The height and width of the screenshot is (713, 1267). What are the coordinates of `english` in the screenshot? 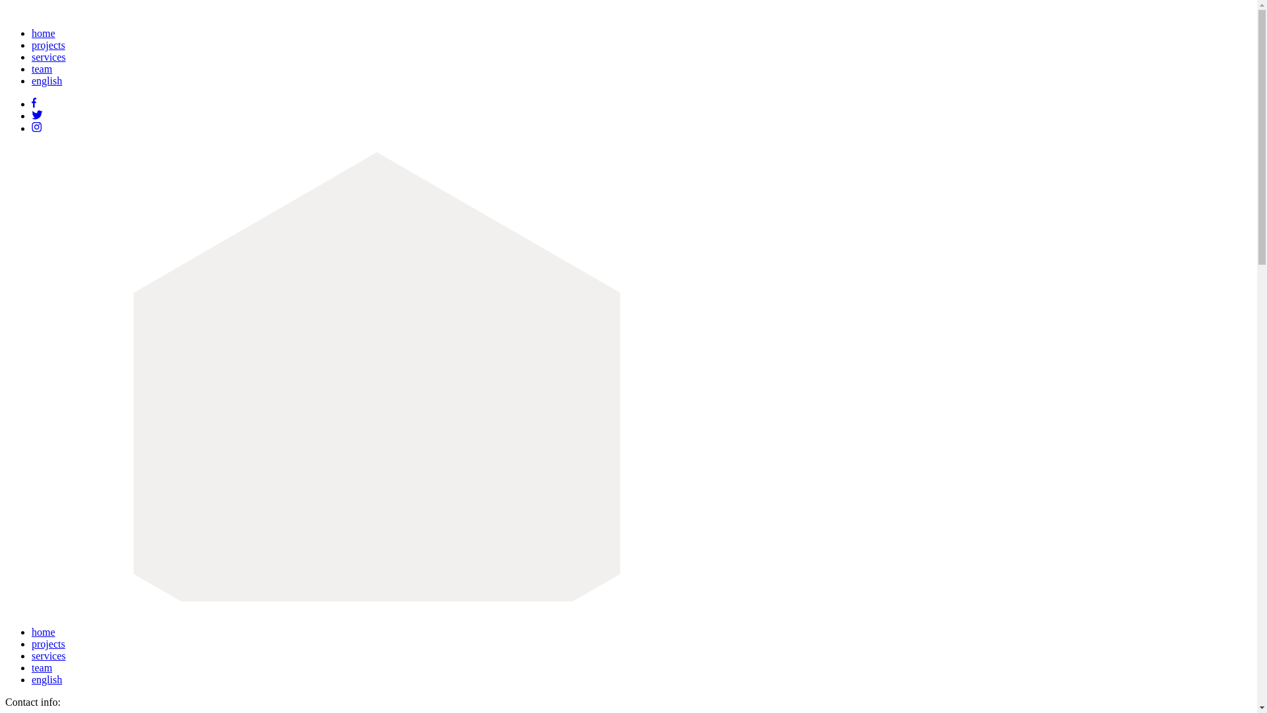 It's located at (47, 81).